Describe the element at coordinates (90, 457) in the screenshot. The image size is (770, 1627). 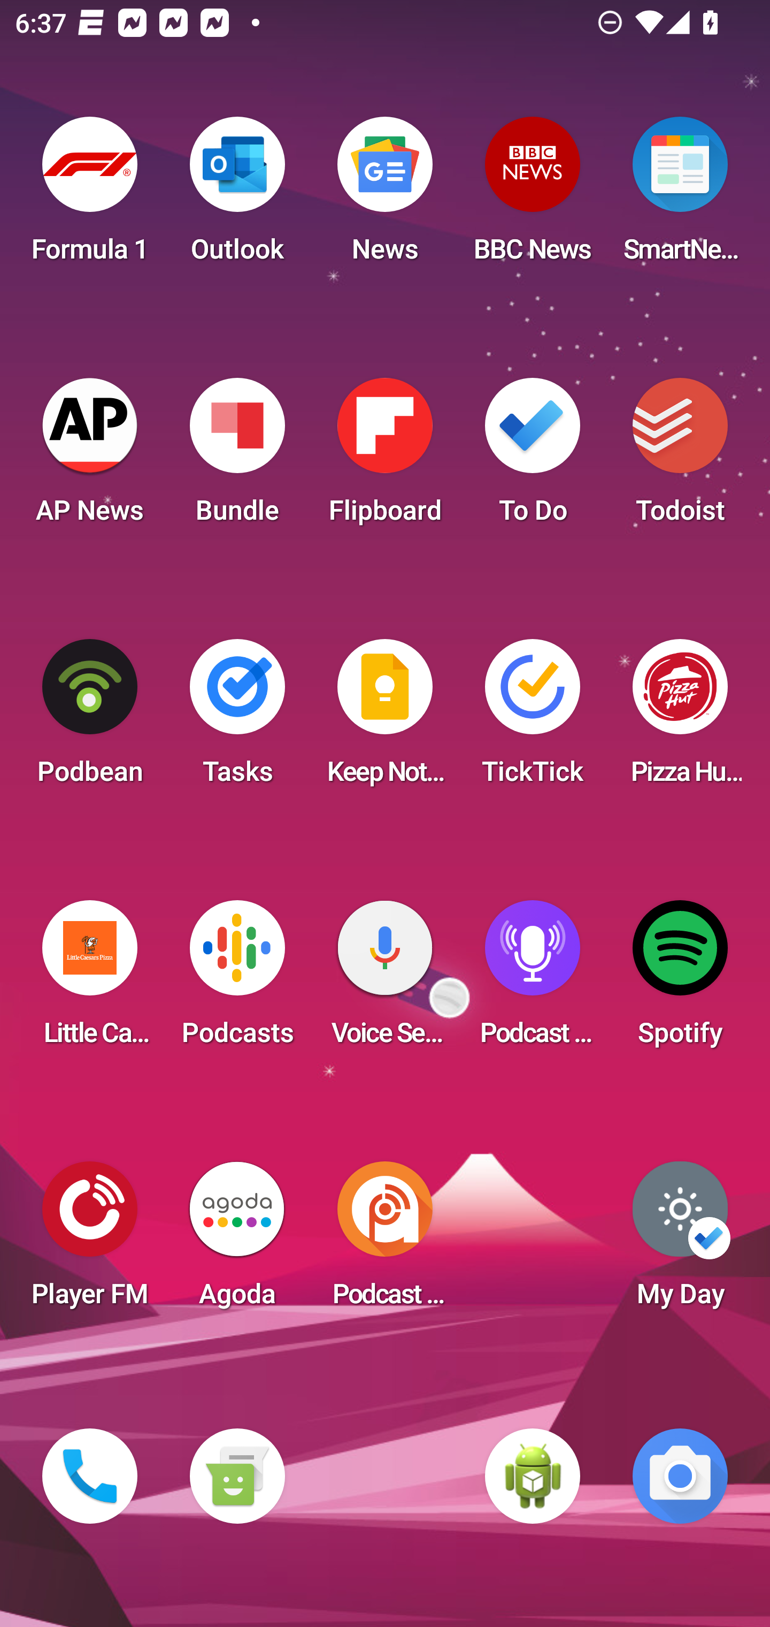
I see `AP News` at that location.